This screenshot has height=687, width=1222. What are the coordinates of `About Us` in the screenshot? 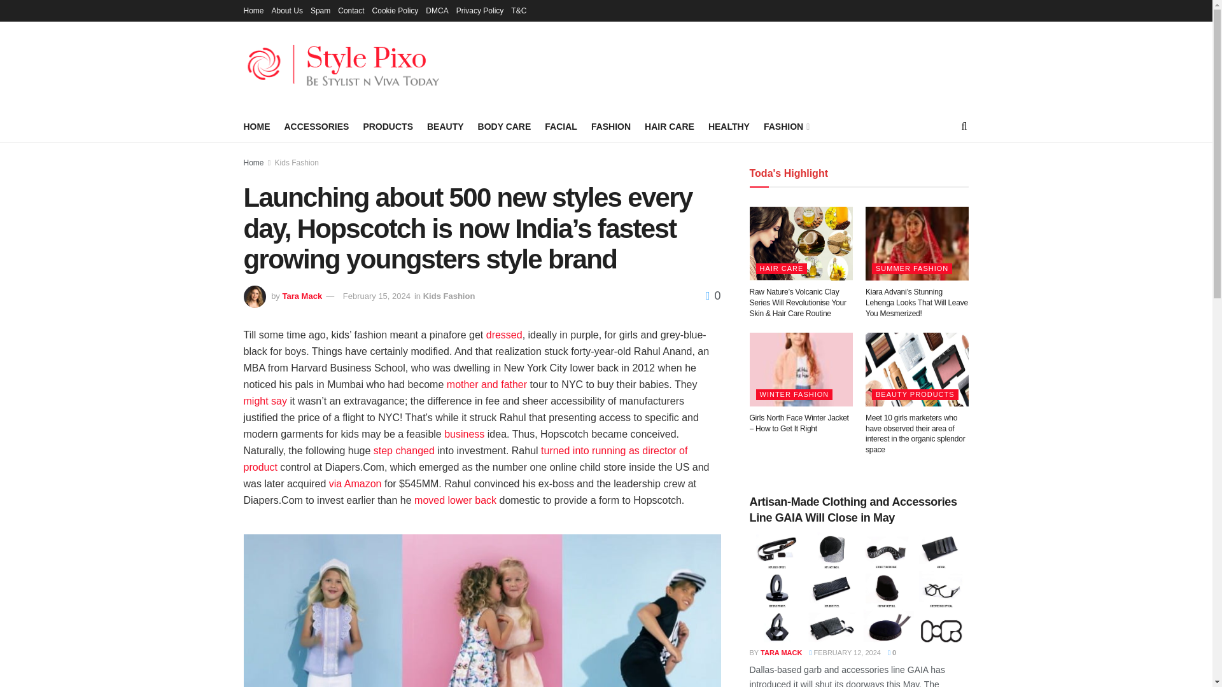 It's located at (287, 10).